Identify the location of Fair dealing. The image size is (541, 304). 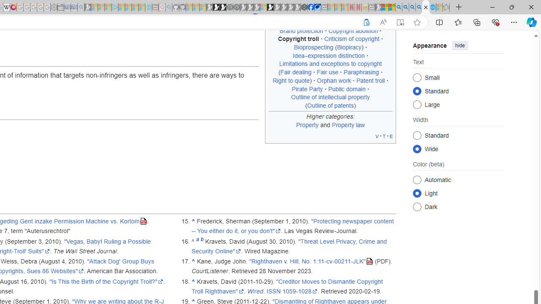
(296, 72).